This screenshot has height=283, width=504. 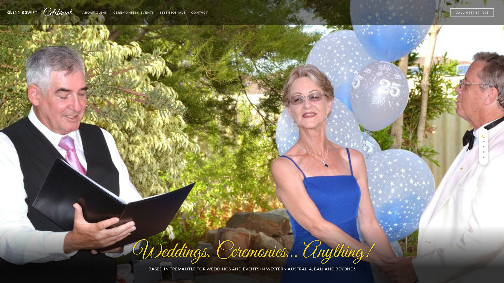 What do you see at coordinates (199, 13) in the screenshot?
I see `CONTACT` at bounding box center [199, 13].